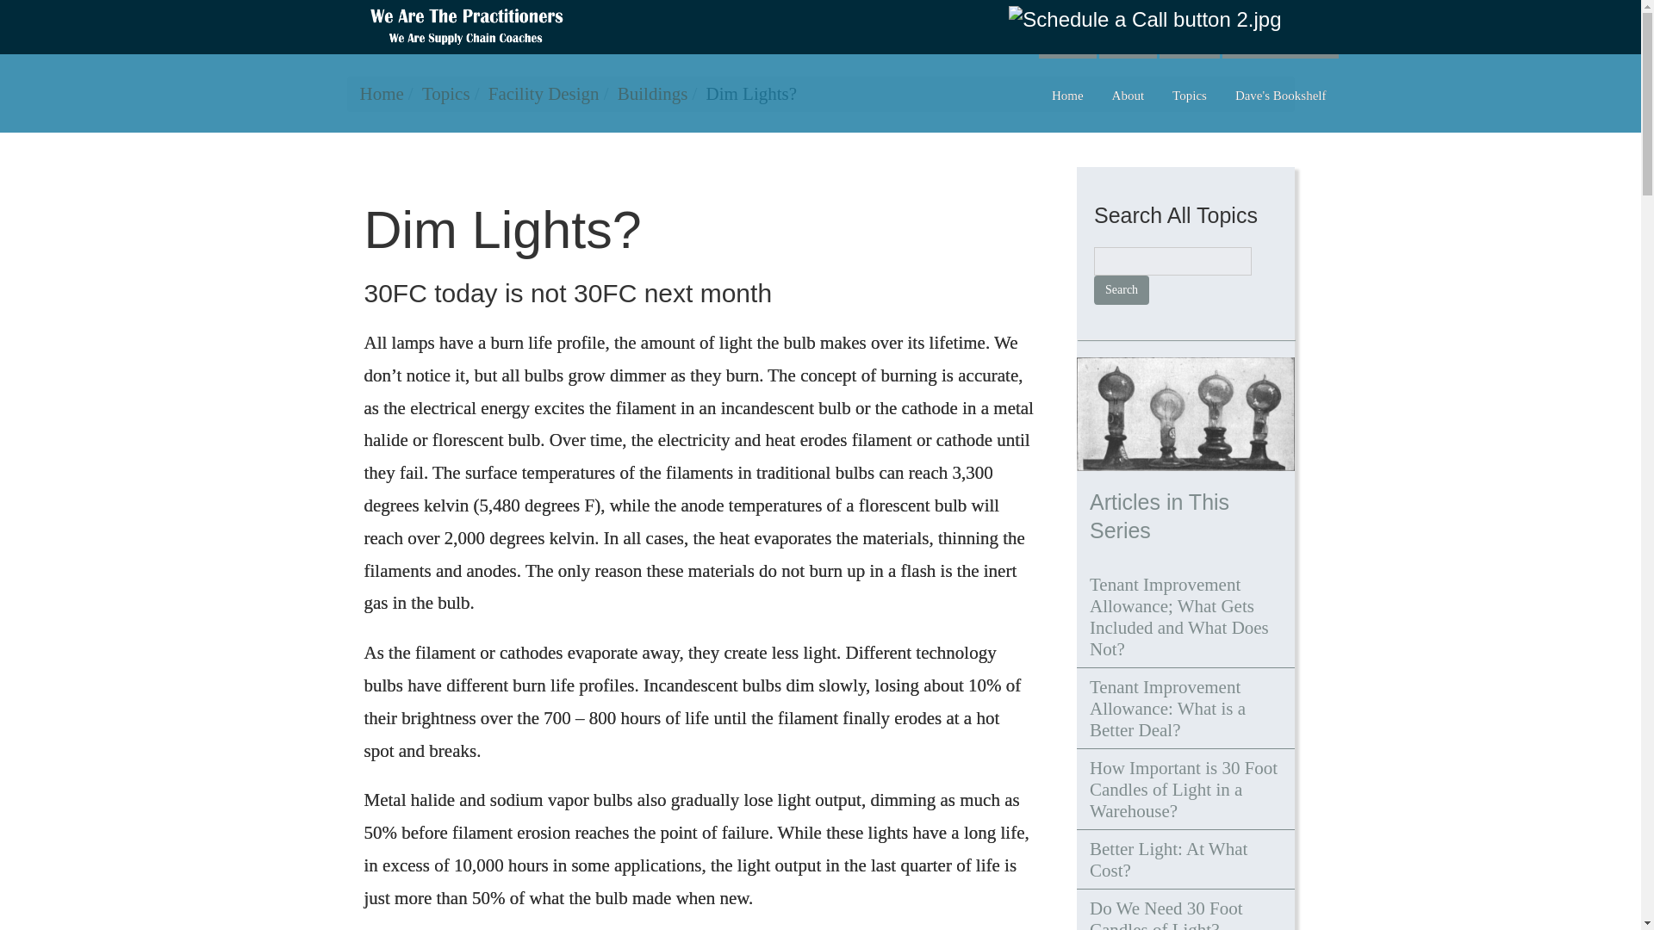  Describe the element at coordinates (1185, 708) in the screenshot. I see `Tenant Improvement Allowance: What is a Better Deal?` at that location.